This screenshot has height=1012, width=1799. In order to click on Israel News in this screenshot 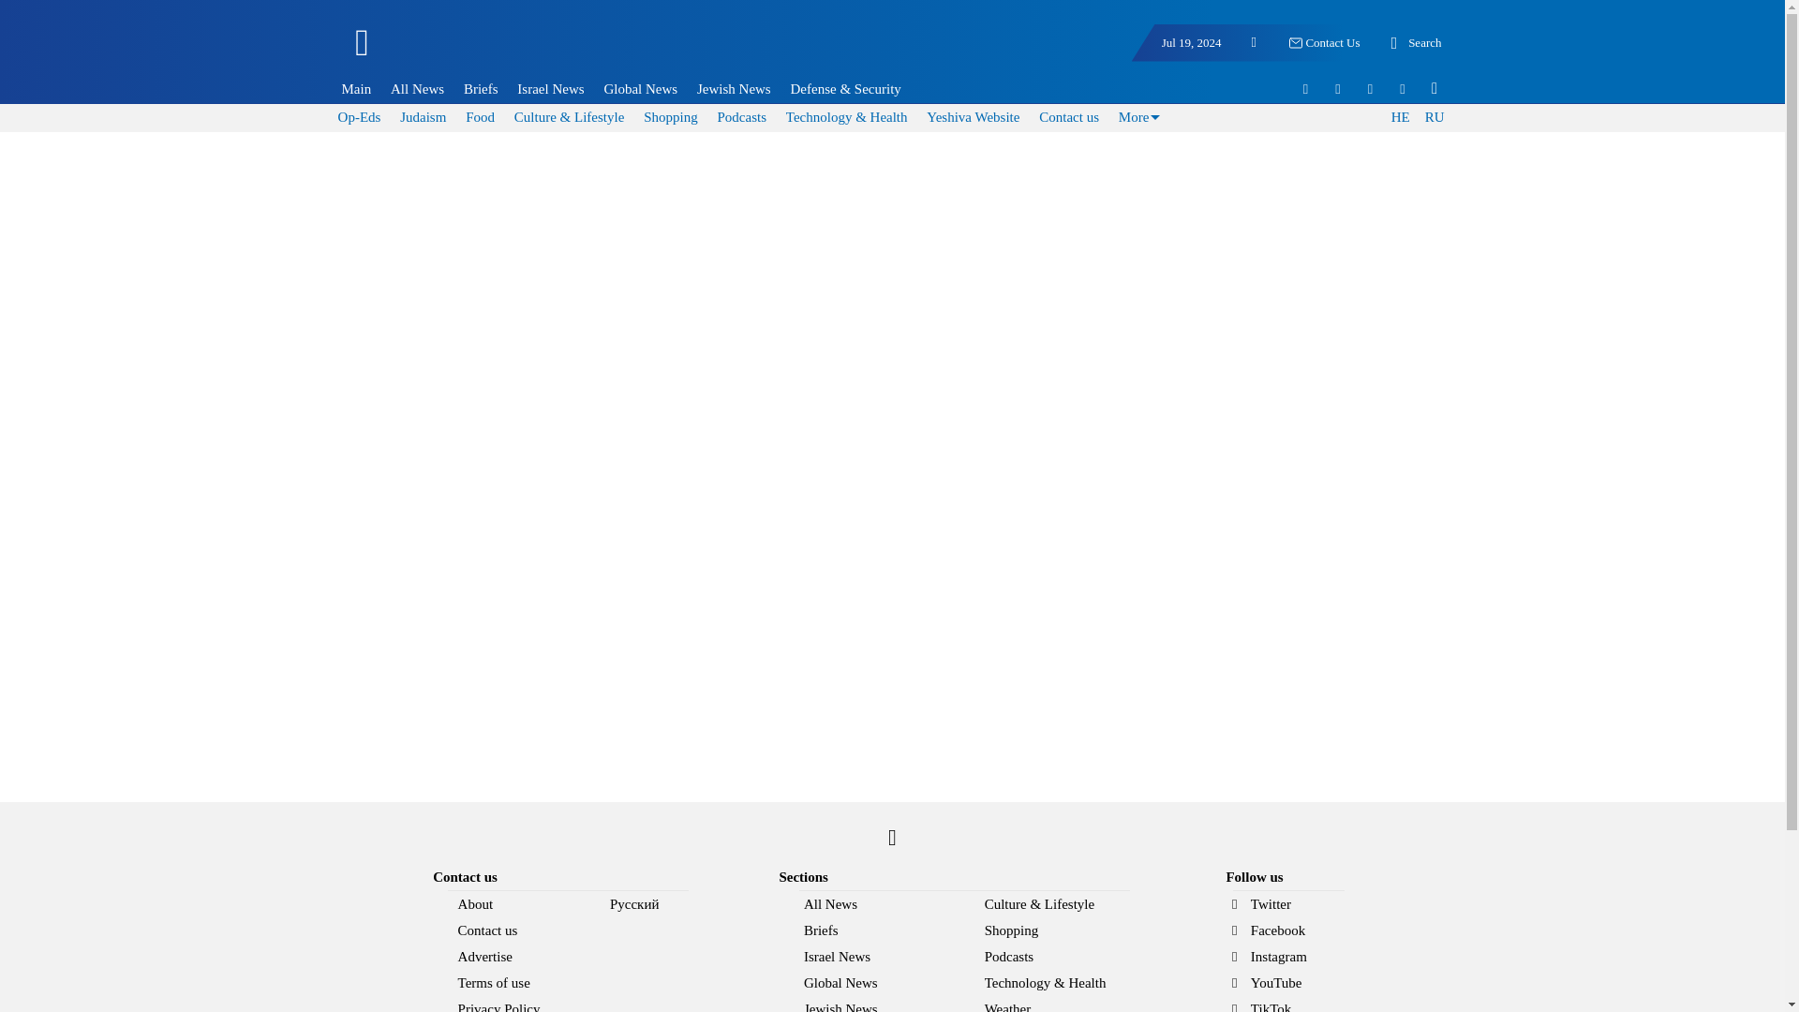, I will do `click(550, 88)`.